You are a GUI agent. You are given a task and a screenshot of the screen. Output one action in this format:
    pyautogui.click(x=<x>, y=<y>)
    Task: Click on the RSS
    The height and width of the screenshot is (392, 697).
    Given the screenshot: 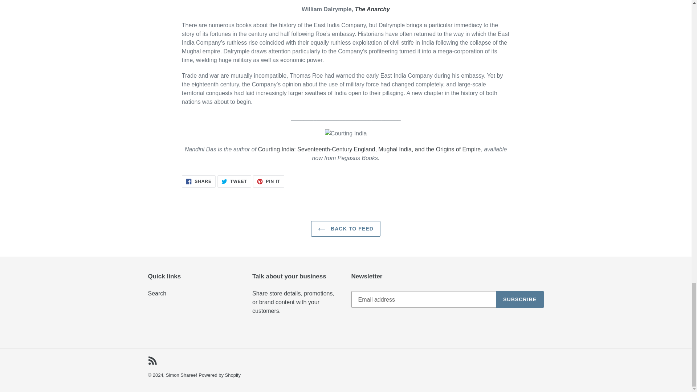 What is the action you would take?
    pyautogui.click(x=199, y=181)
    